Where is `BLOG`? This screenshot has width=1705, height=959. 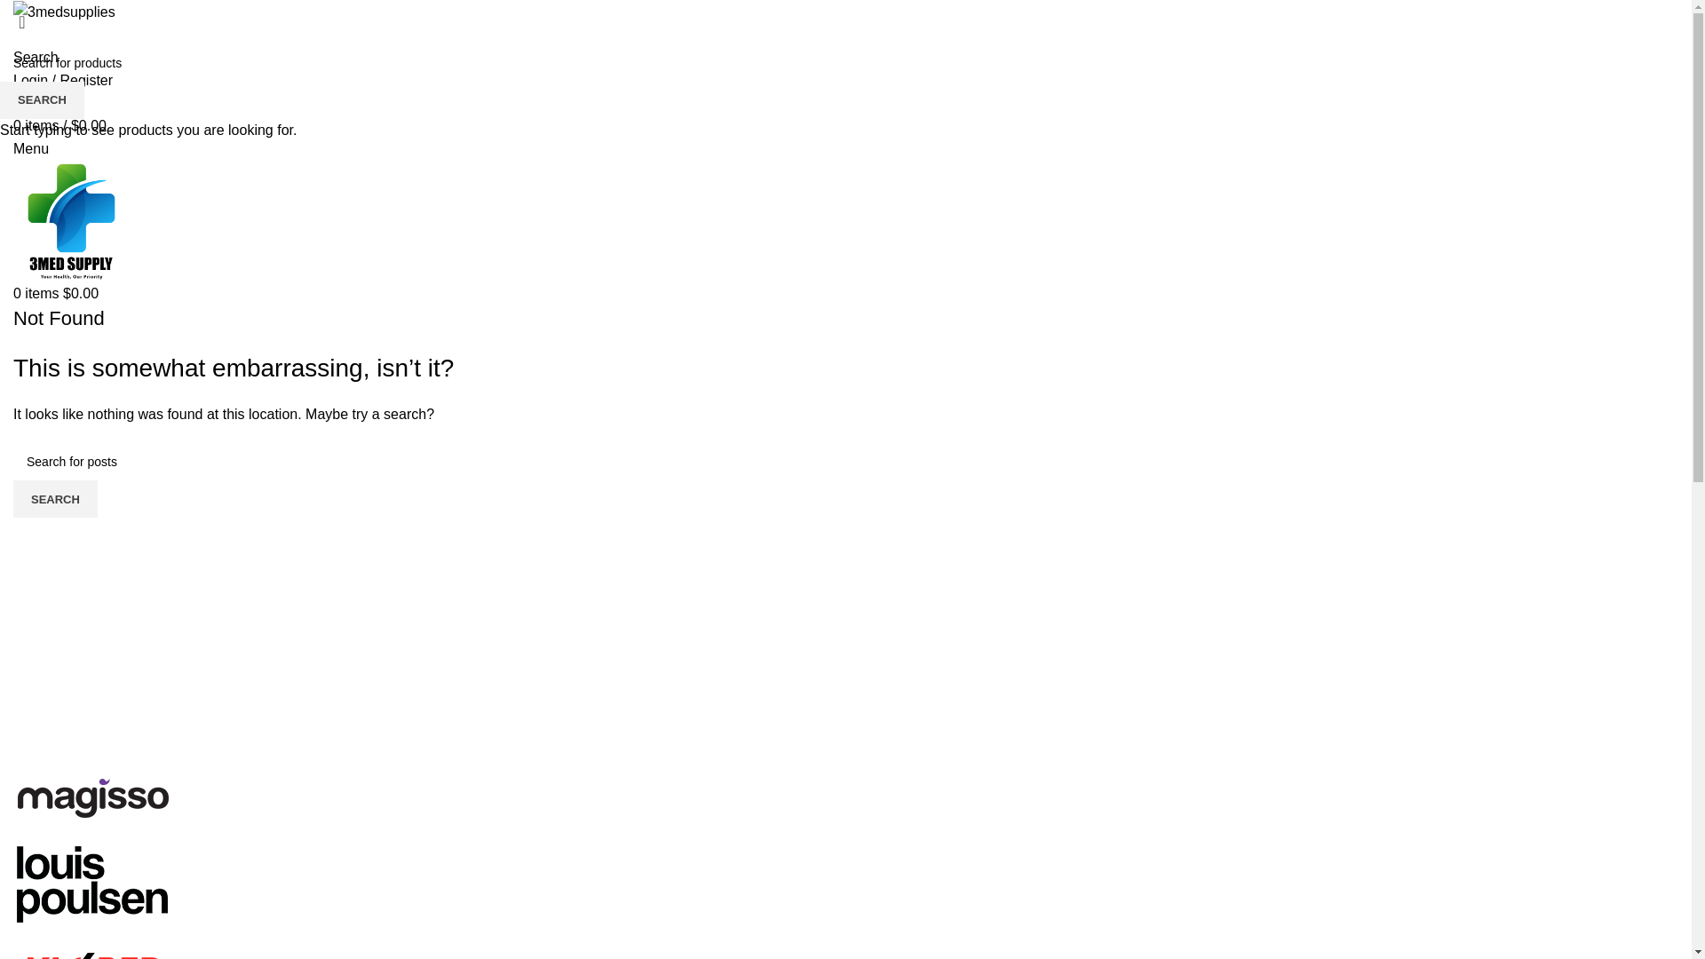 BLOG is located at coordinates (892, 36).